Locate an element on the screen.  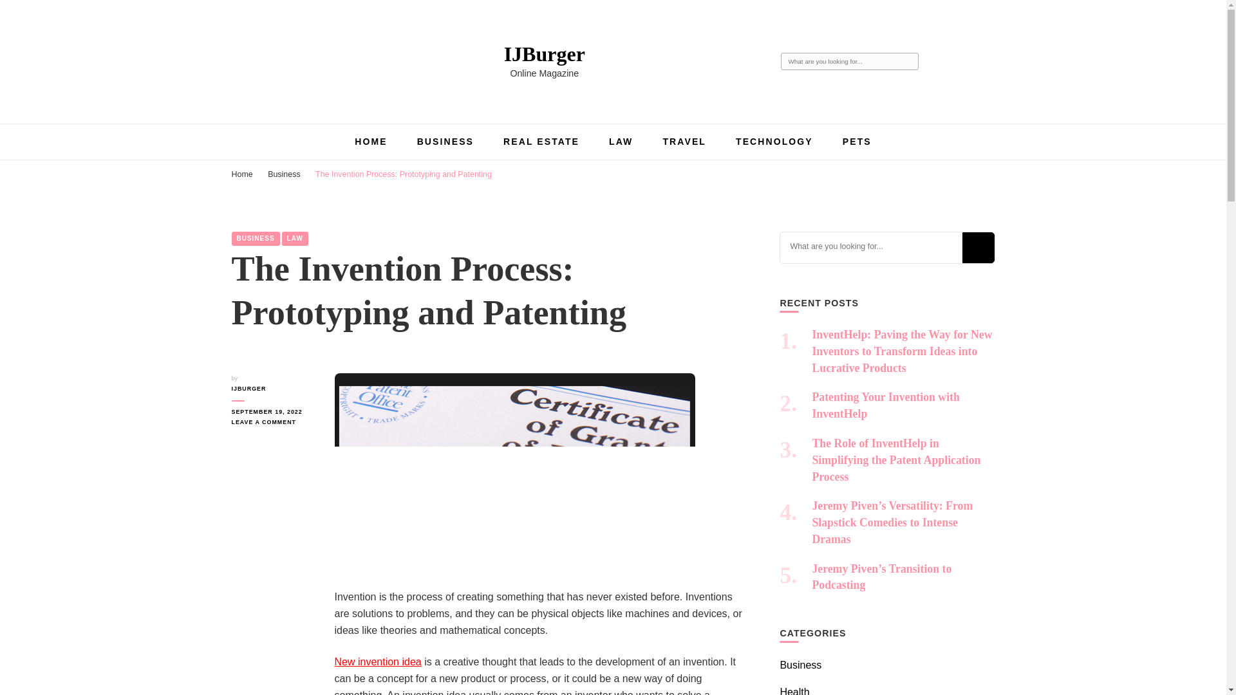
Search is located at coordinates (909, 62).